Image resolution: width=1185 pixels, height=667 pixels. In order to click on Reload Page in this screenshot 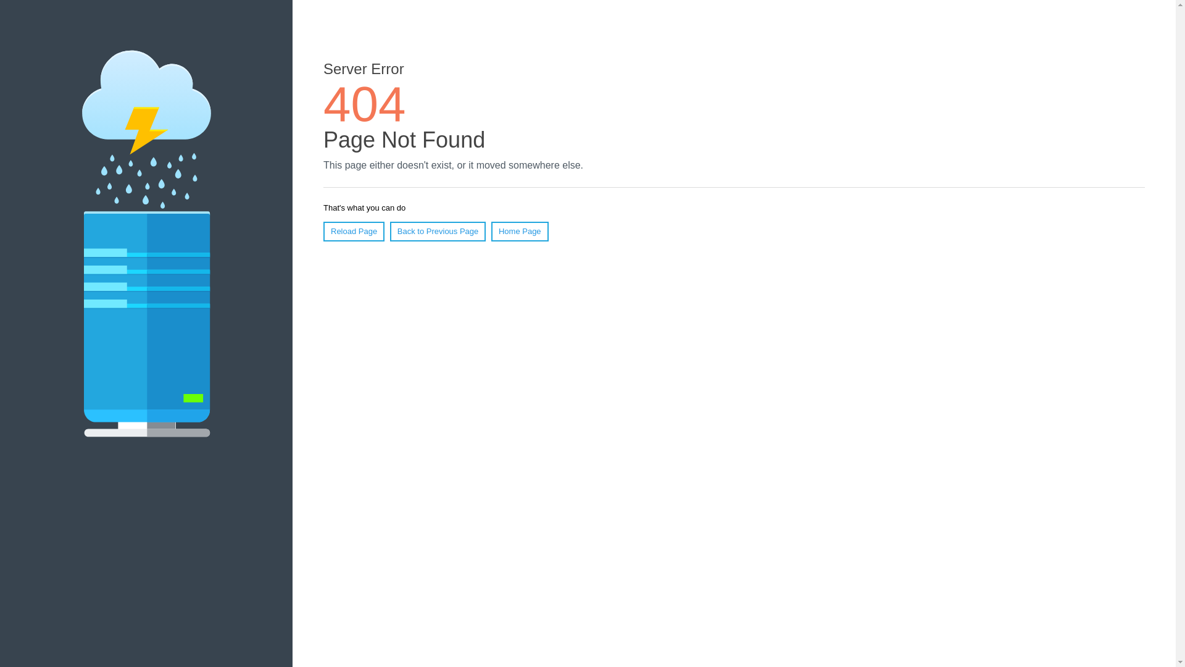, I will do `click(354, 232)`.